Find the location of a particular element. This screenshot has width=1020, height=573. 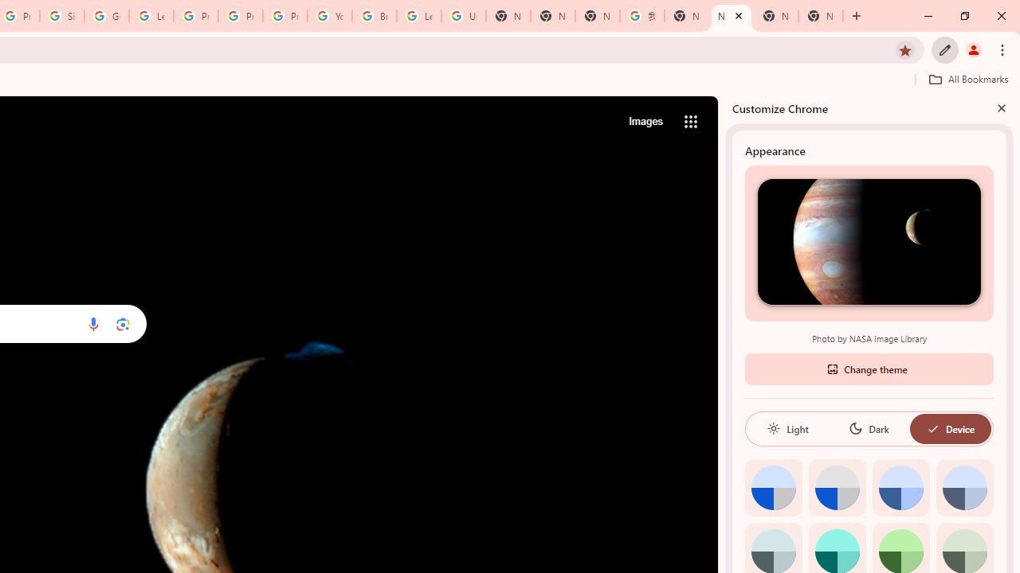

Search by image is located at coordinates (123, 324).